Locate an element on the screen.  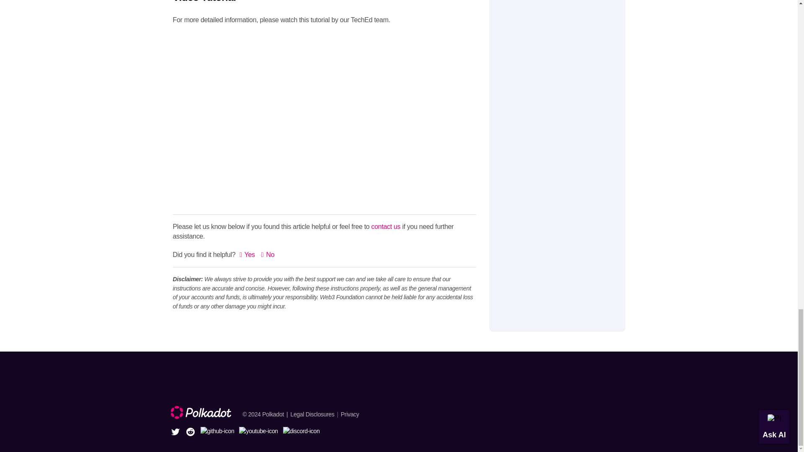
Privacy is located at coordinates (350, 414).